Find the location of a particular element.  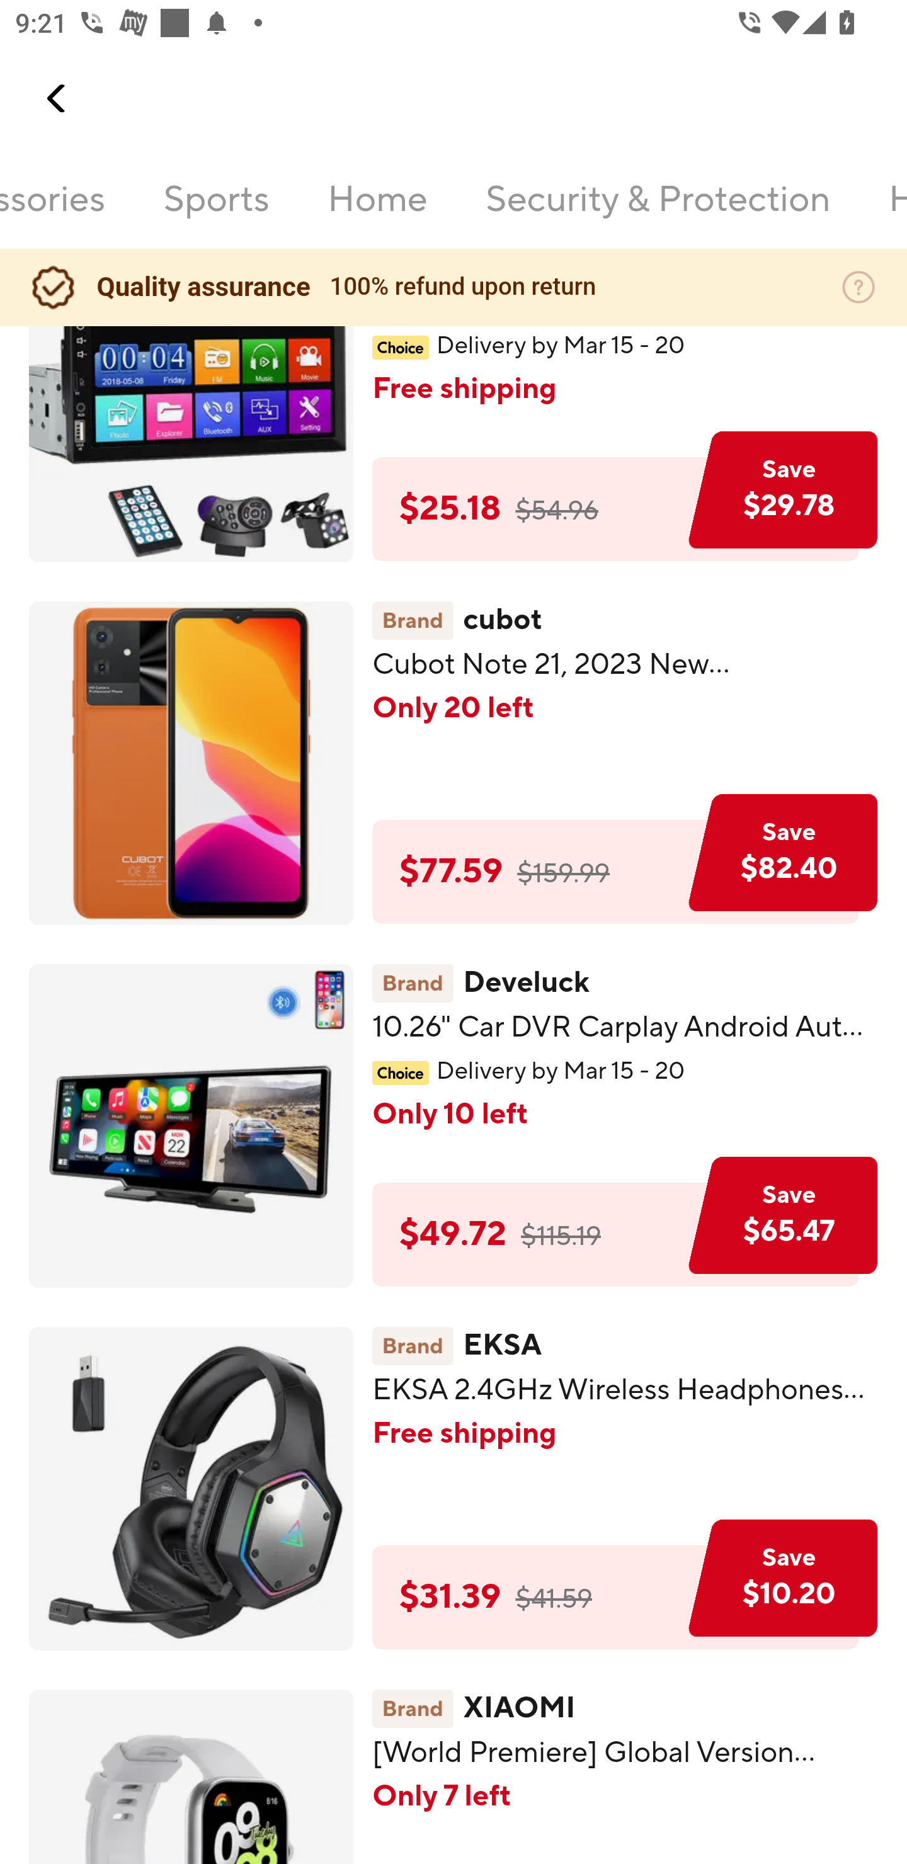

Security & Protection is located at coordinates (658, 212).